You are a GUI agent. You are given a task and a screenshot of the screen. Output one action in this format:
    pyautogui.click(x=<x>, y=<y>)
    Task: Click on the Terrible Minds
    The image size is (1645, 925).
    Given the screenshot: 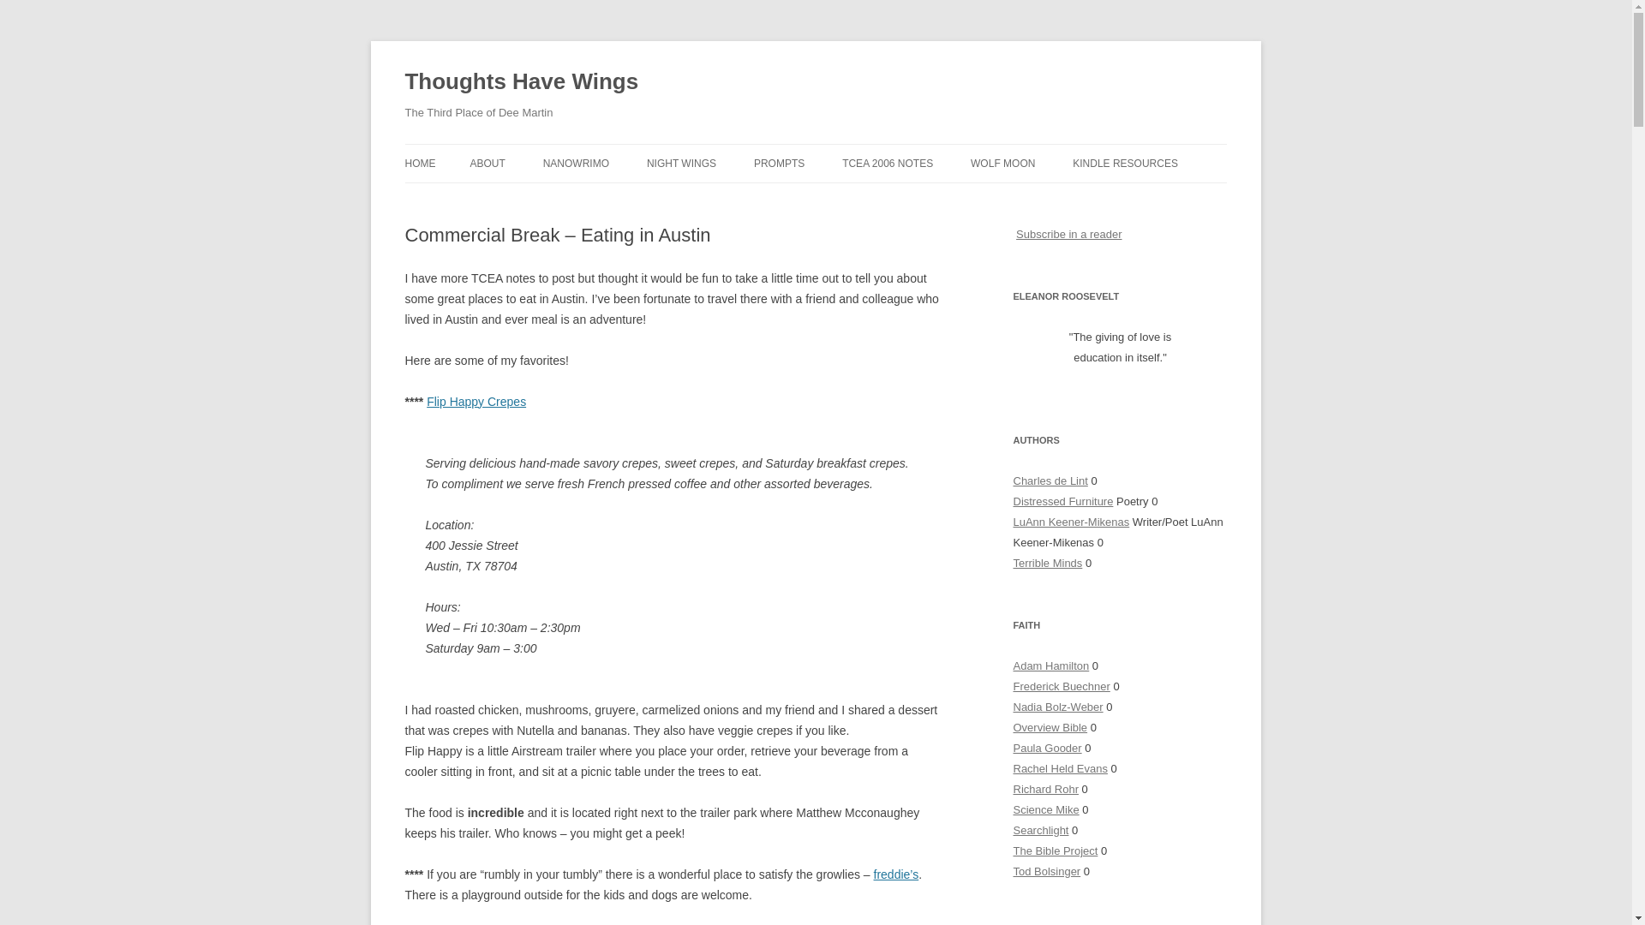 What is the action you would take?
    pyautogui.click(x=1047, y=564)
    